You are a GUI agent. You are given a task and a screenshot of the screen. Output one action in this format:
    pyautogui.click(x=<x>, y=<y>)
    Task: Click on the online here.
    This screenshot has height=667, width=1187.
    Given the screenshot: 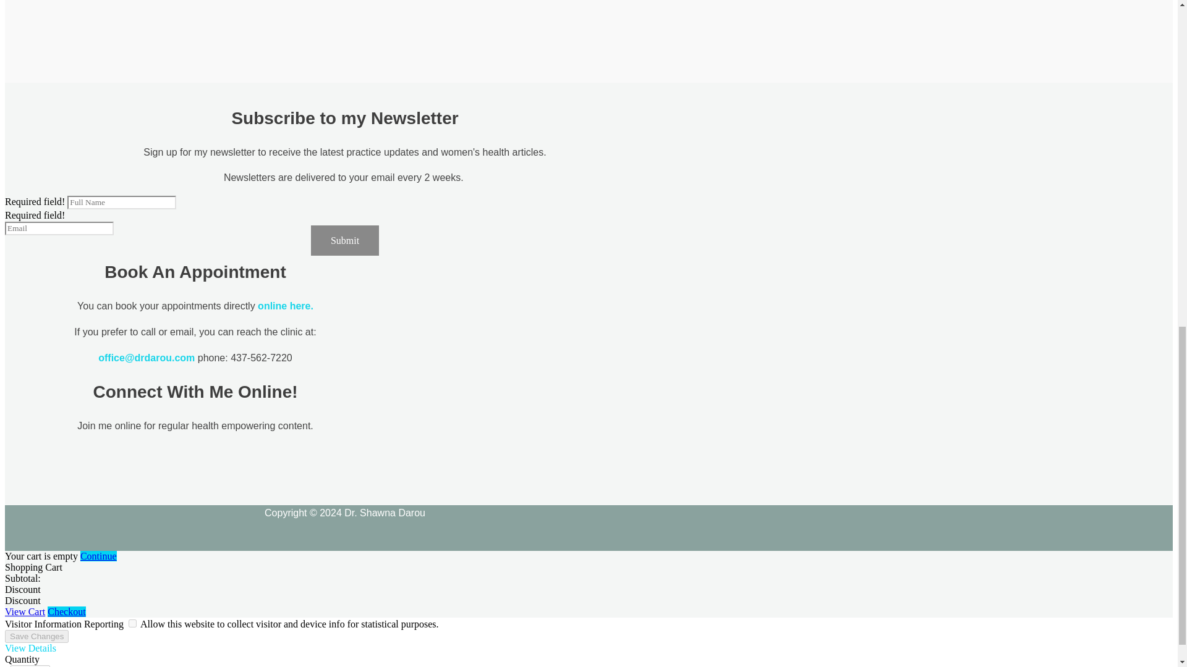 What is the action you would take?
    pyautogui.click(x=285, y=306)
    